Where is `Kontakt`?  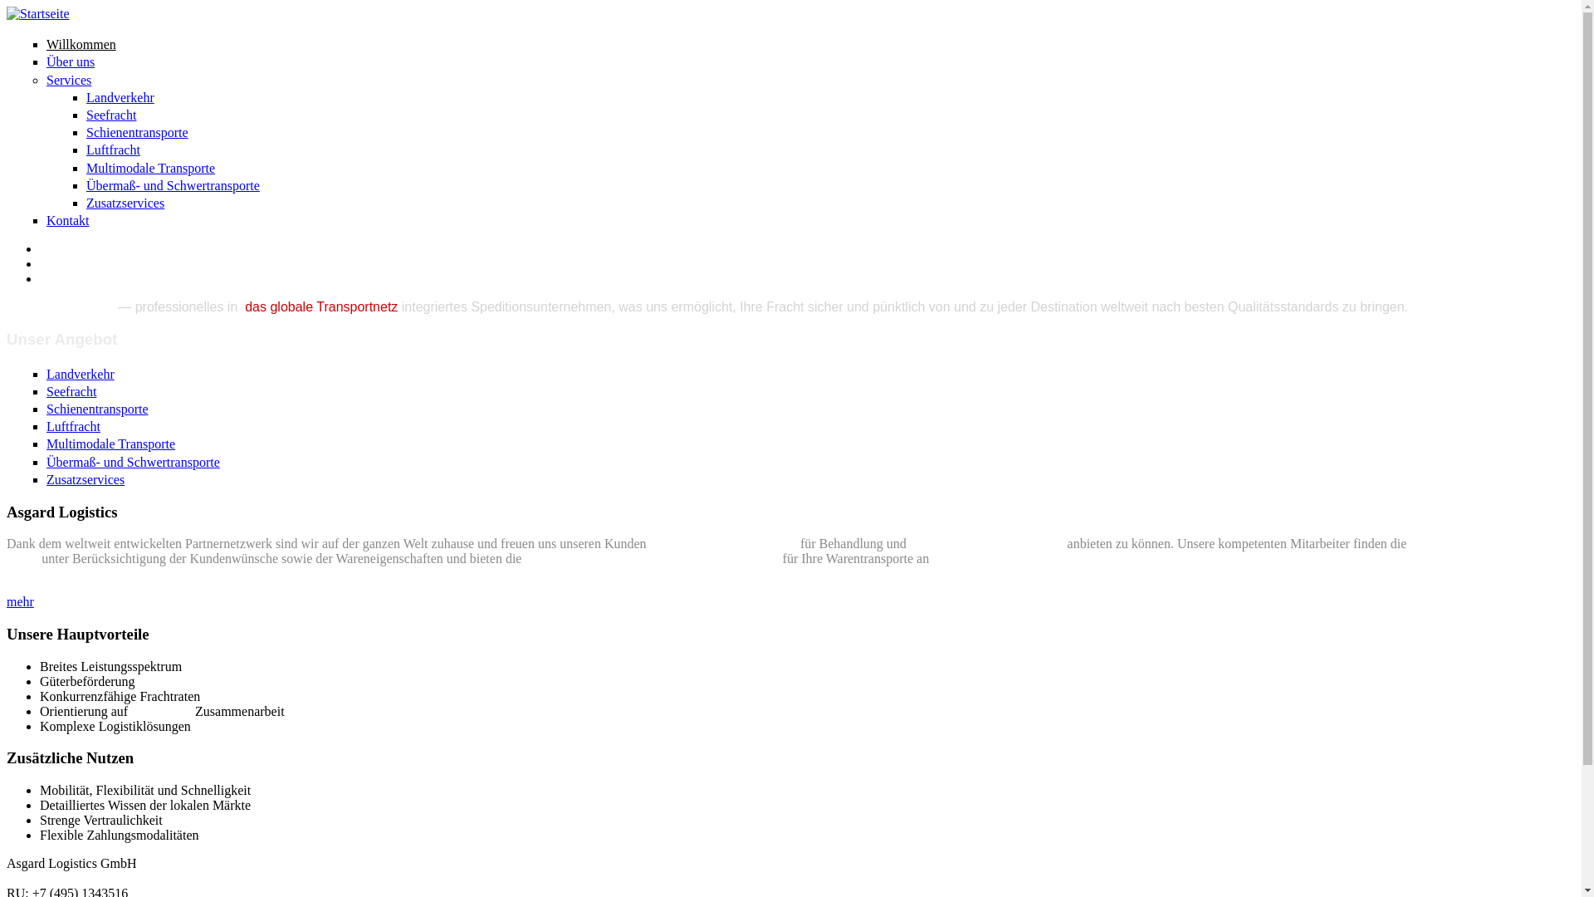
Kontakt is located at coordinates (68, 221).